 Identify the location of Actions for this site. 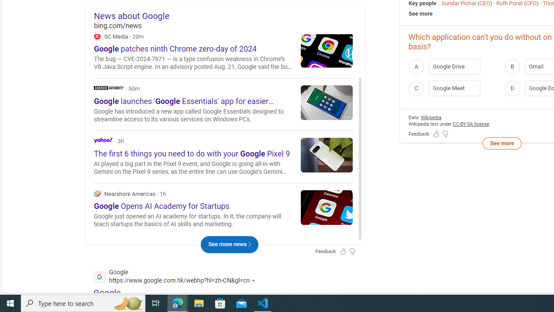
(254, 281).